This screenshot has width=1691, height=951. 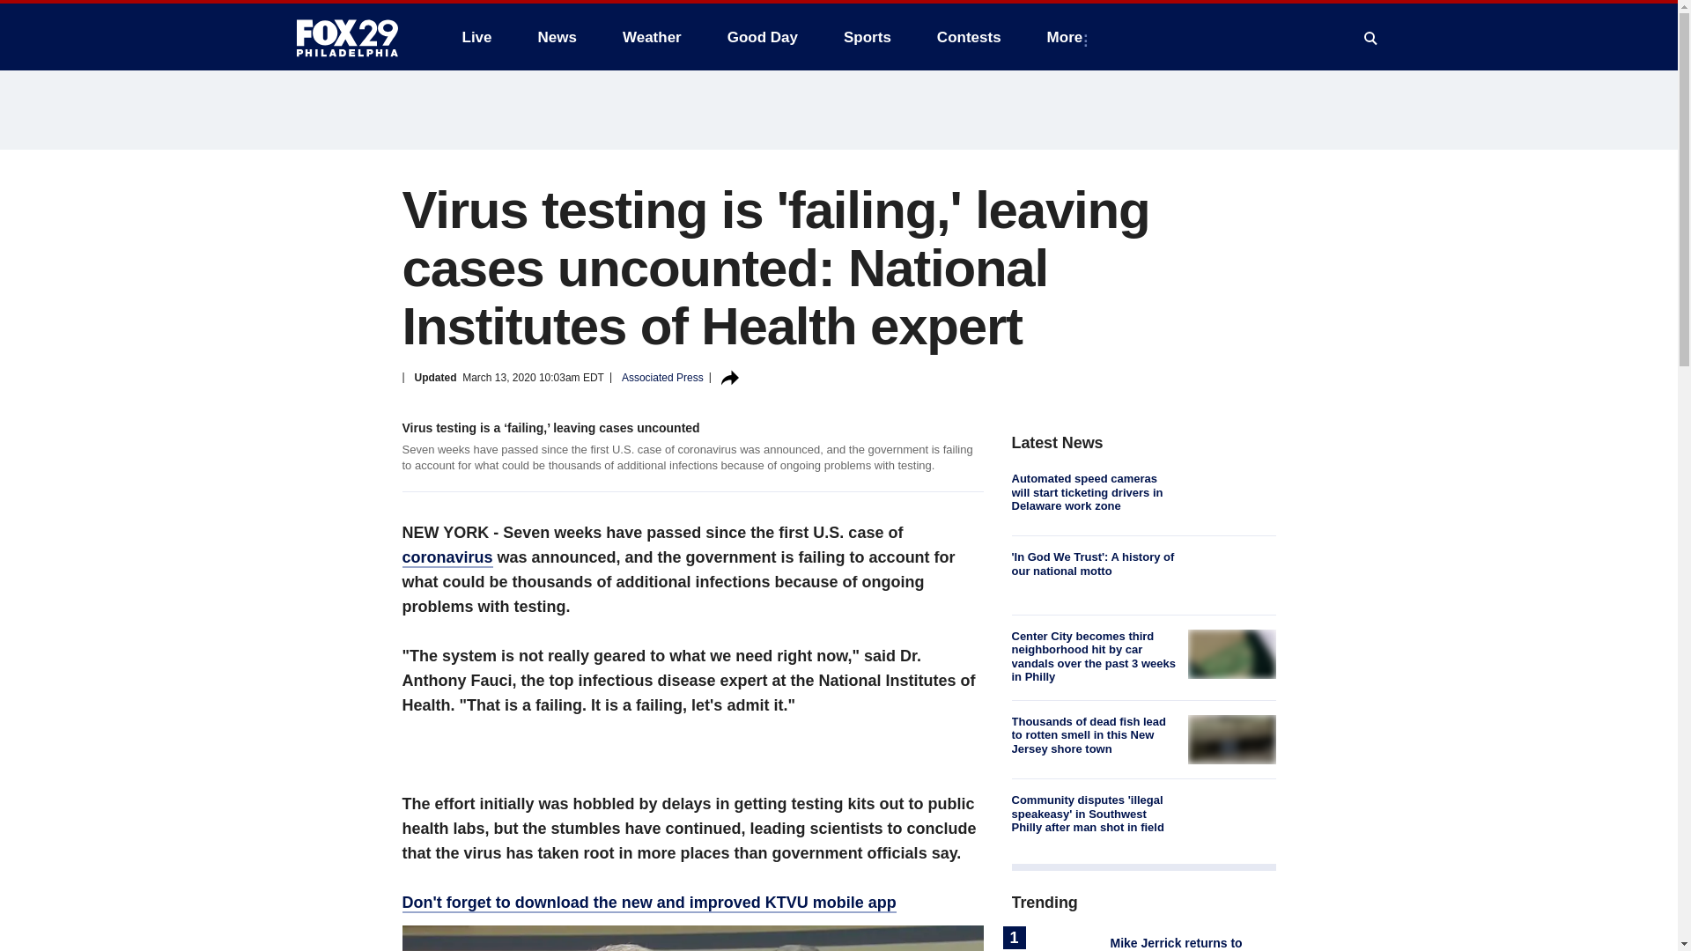 What do you see at coordinates (557, 37) in the screenshot?
I see `News` at bounding box center [557, 37].